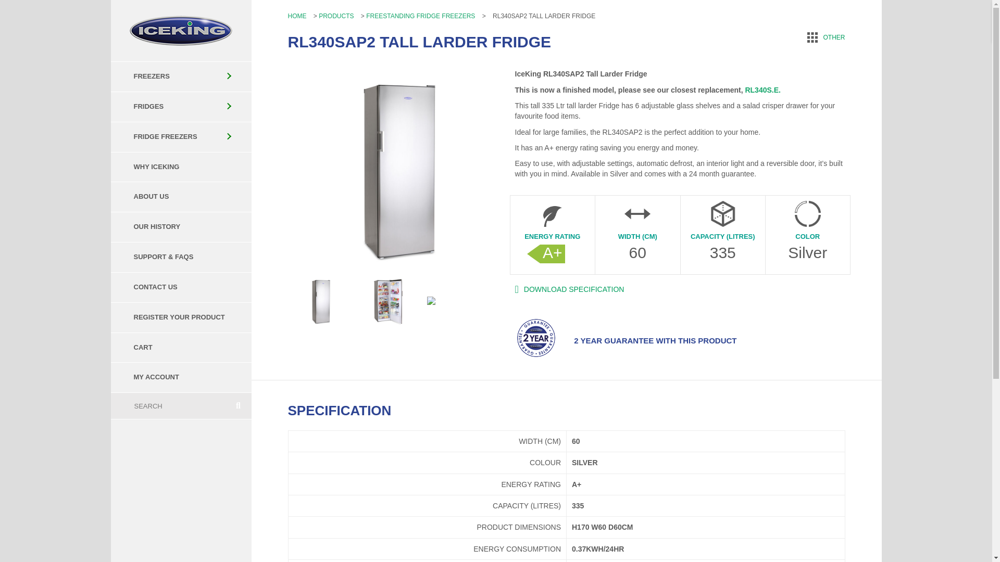 The image size is (1000, 562). Describe the element at coordinates (180, 107) in the screenshot. I see `FRIDGES` at that location.